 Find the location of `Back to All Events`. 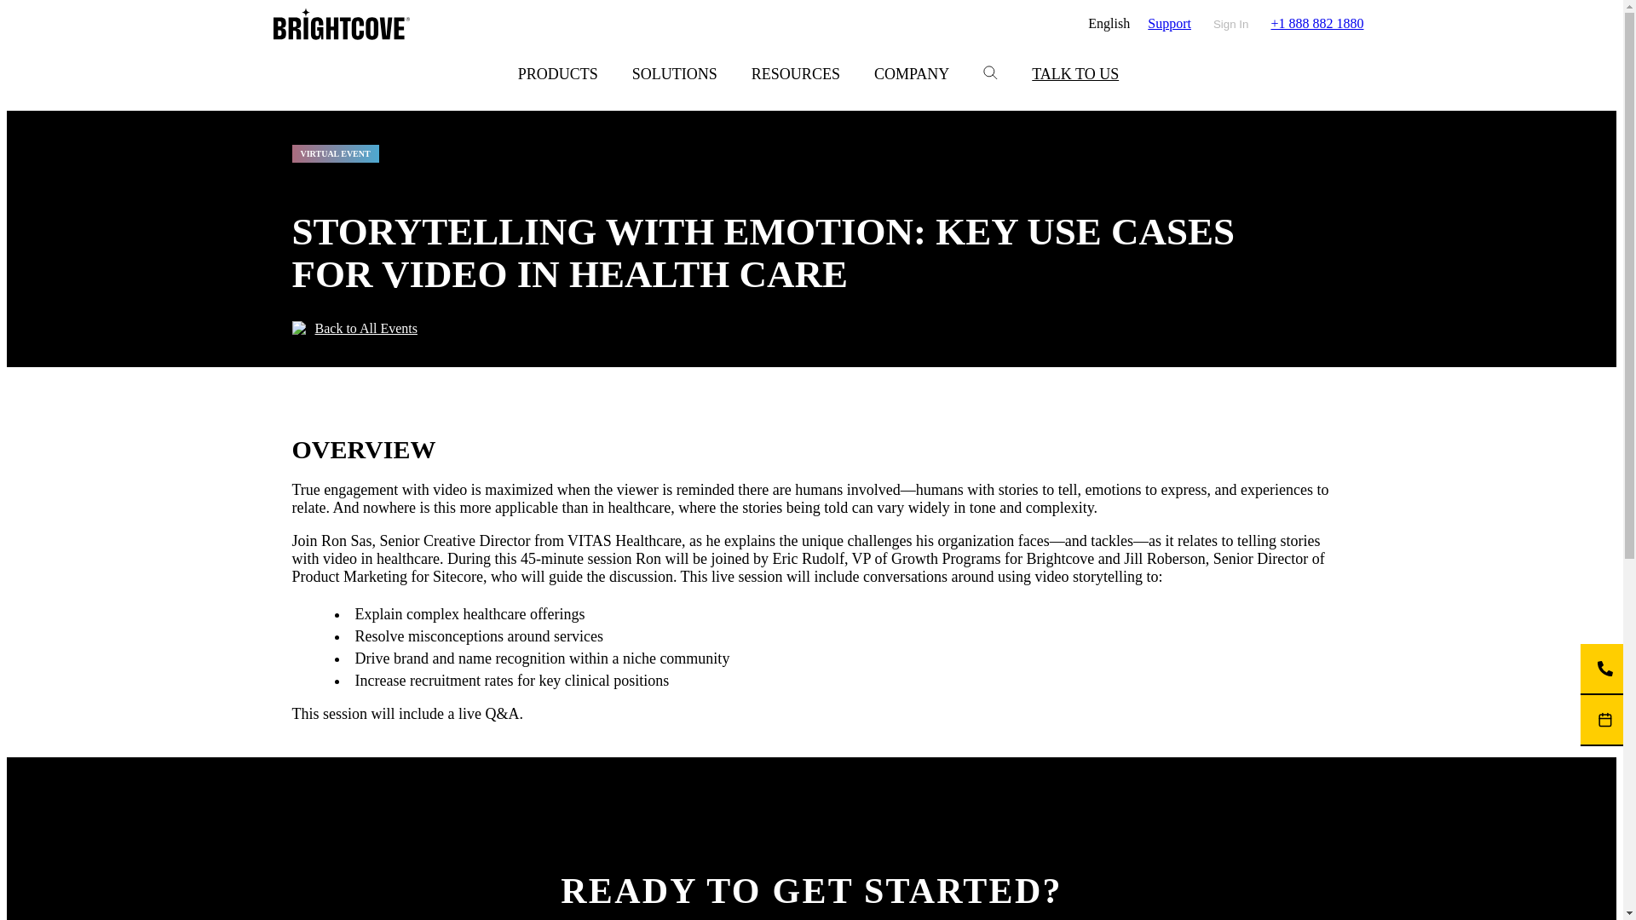

Back to All Events is located at coordinates (354, 331).